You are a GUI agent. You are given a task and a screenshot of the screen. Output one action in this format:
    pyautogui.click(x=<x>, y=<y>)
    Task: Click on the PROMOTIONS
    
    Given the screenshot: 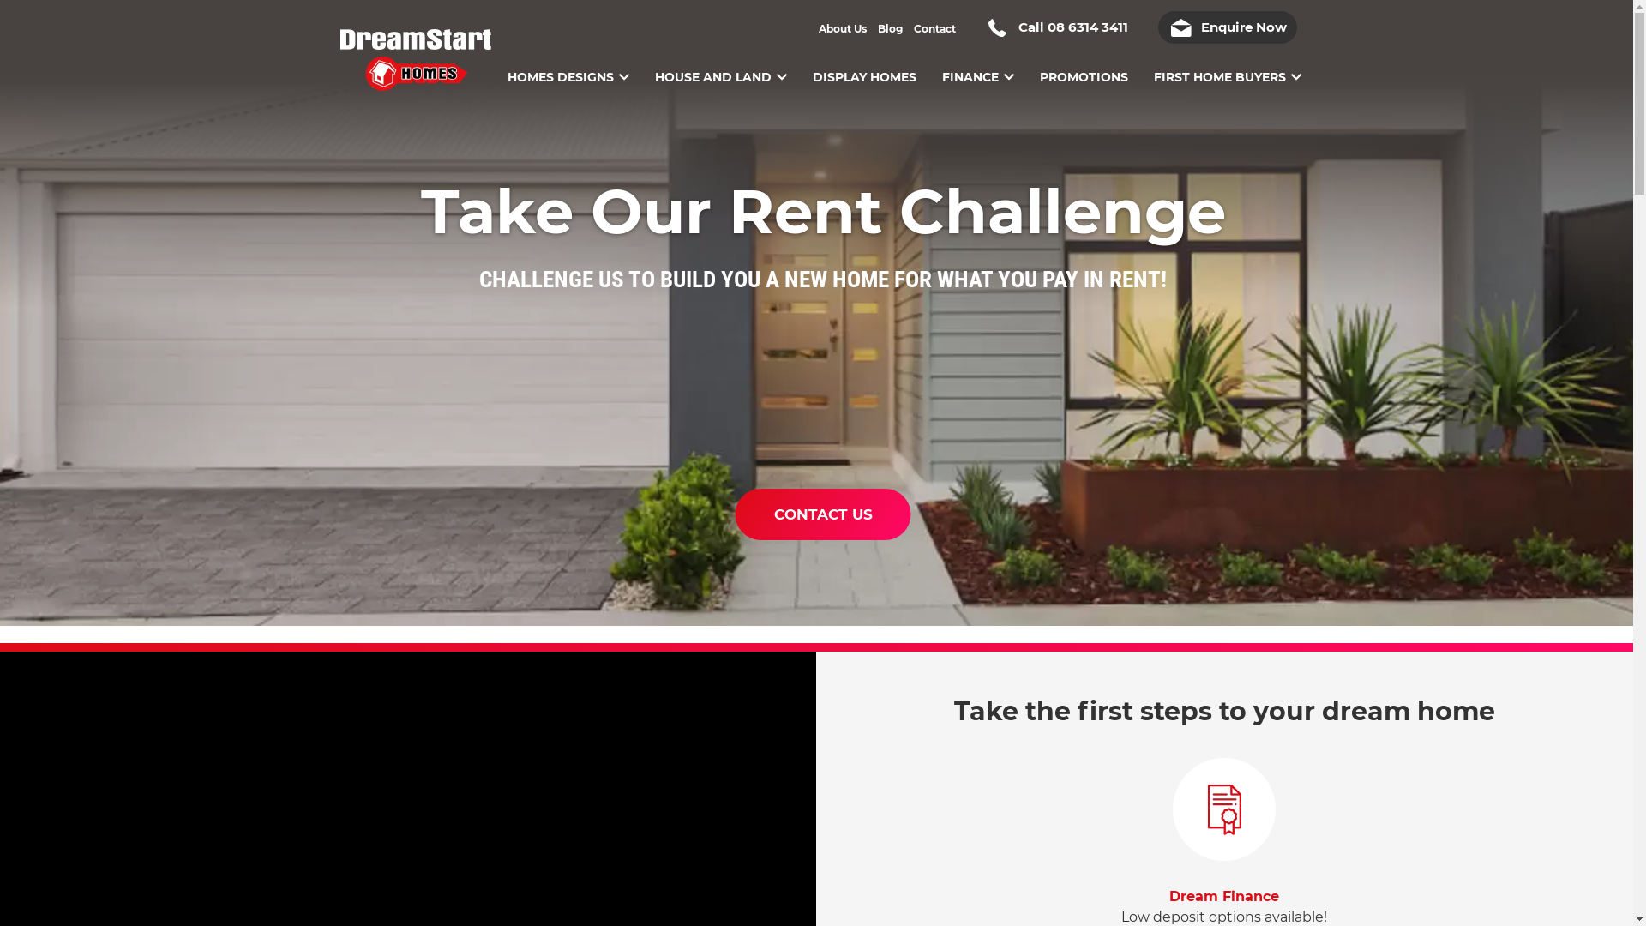 What is the action you would take?
    pyautogui.click(x=1084, y=64)
    